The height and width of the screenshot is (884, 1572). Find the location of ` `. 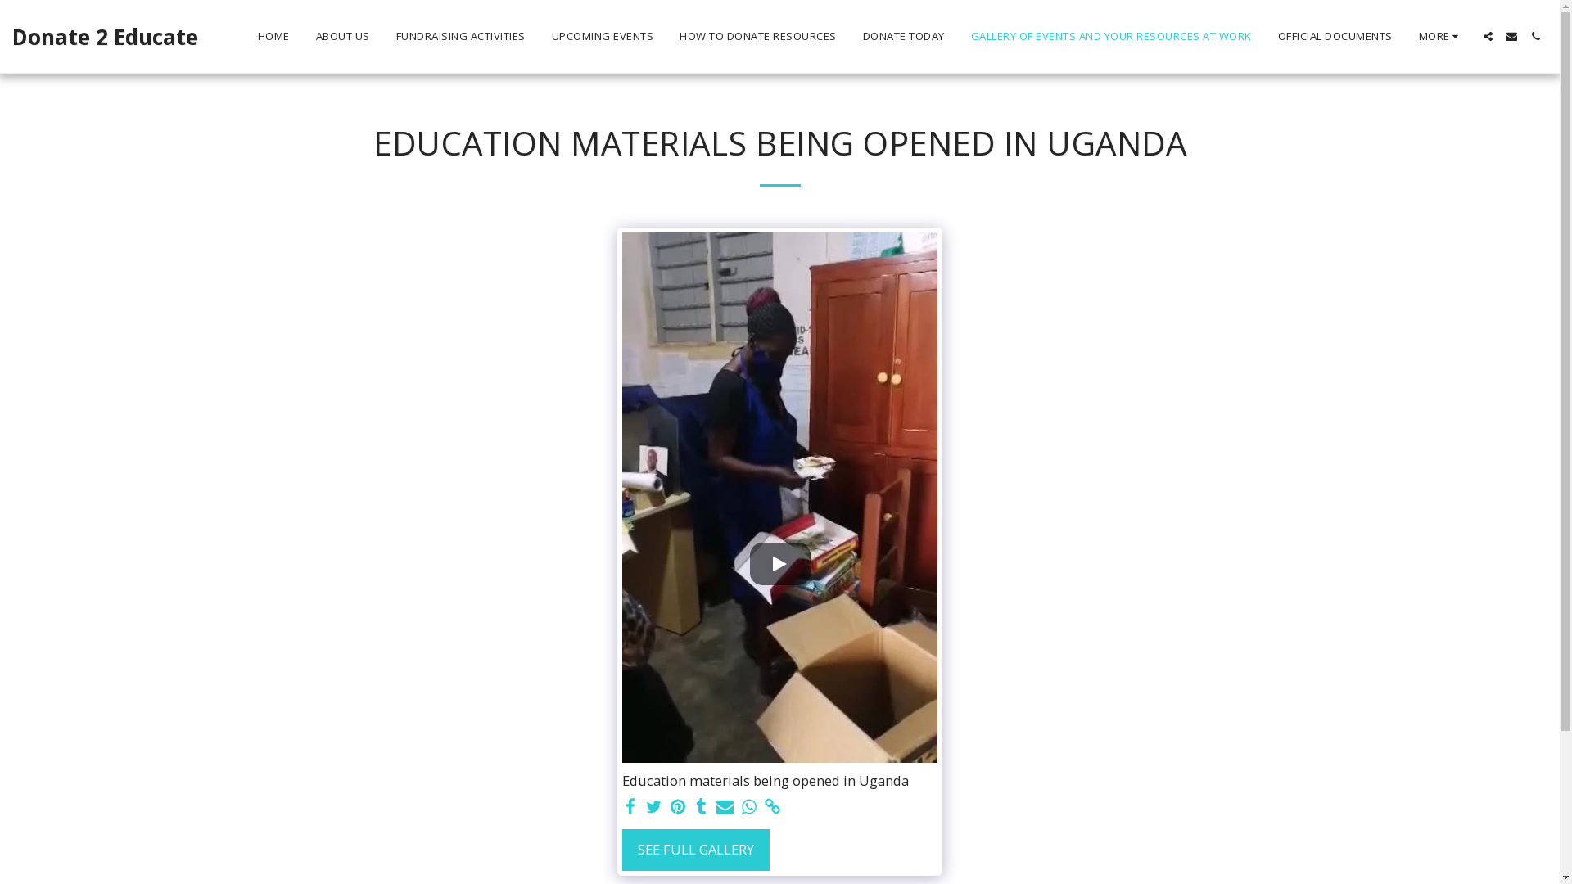

  is located at coordinates (1488, 36).